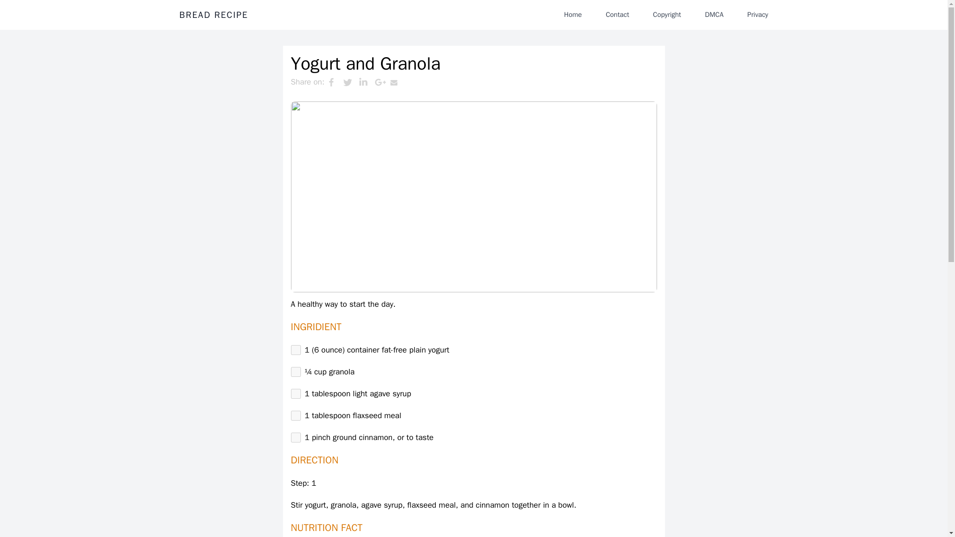 Image resolution: width=955 pixels, height=537 pixels. Describe the element at coordinates (366, 82) in the screenshot. I see `Share this on Linkedin` at that location.